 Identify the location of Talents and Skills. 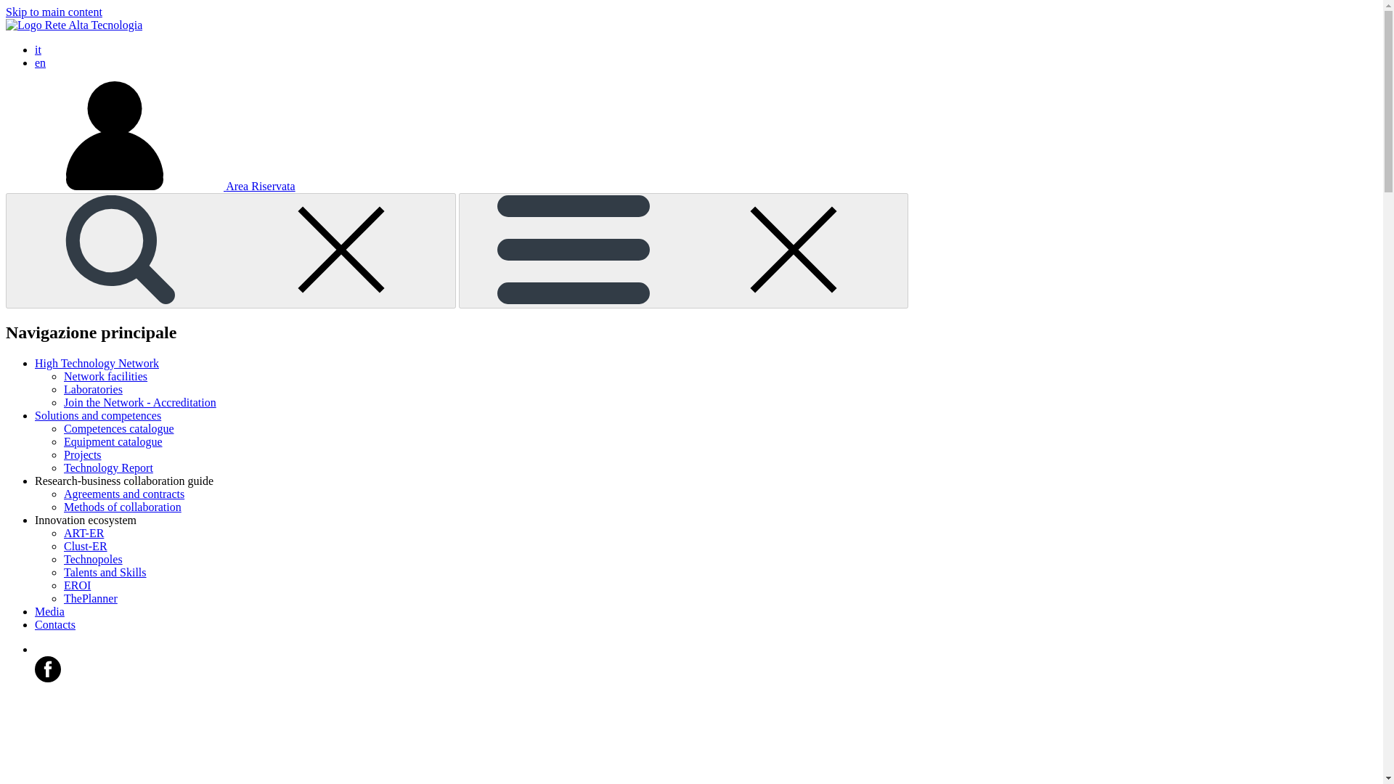
(105, 572).